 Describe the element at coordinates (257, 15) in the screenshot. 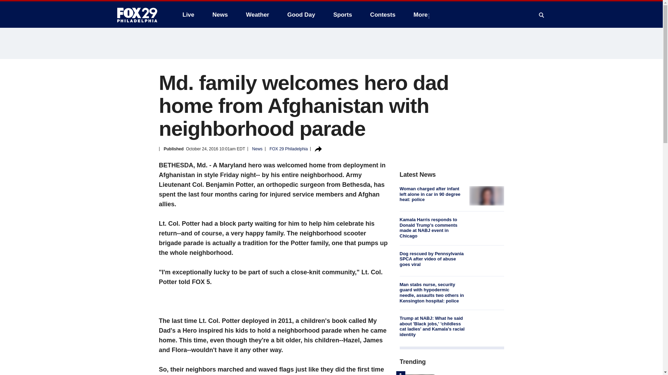

I see `Weather` at that location.